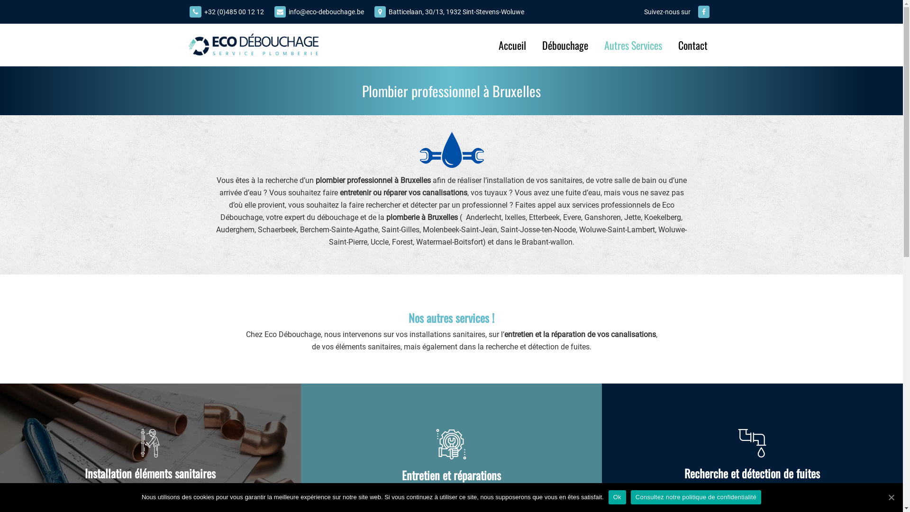 The width and height of the screenshot is (910, 512). Describe the element at coordinates (326, 12) in the screenshot. I see `info@eco-debouchage.be` at that location.